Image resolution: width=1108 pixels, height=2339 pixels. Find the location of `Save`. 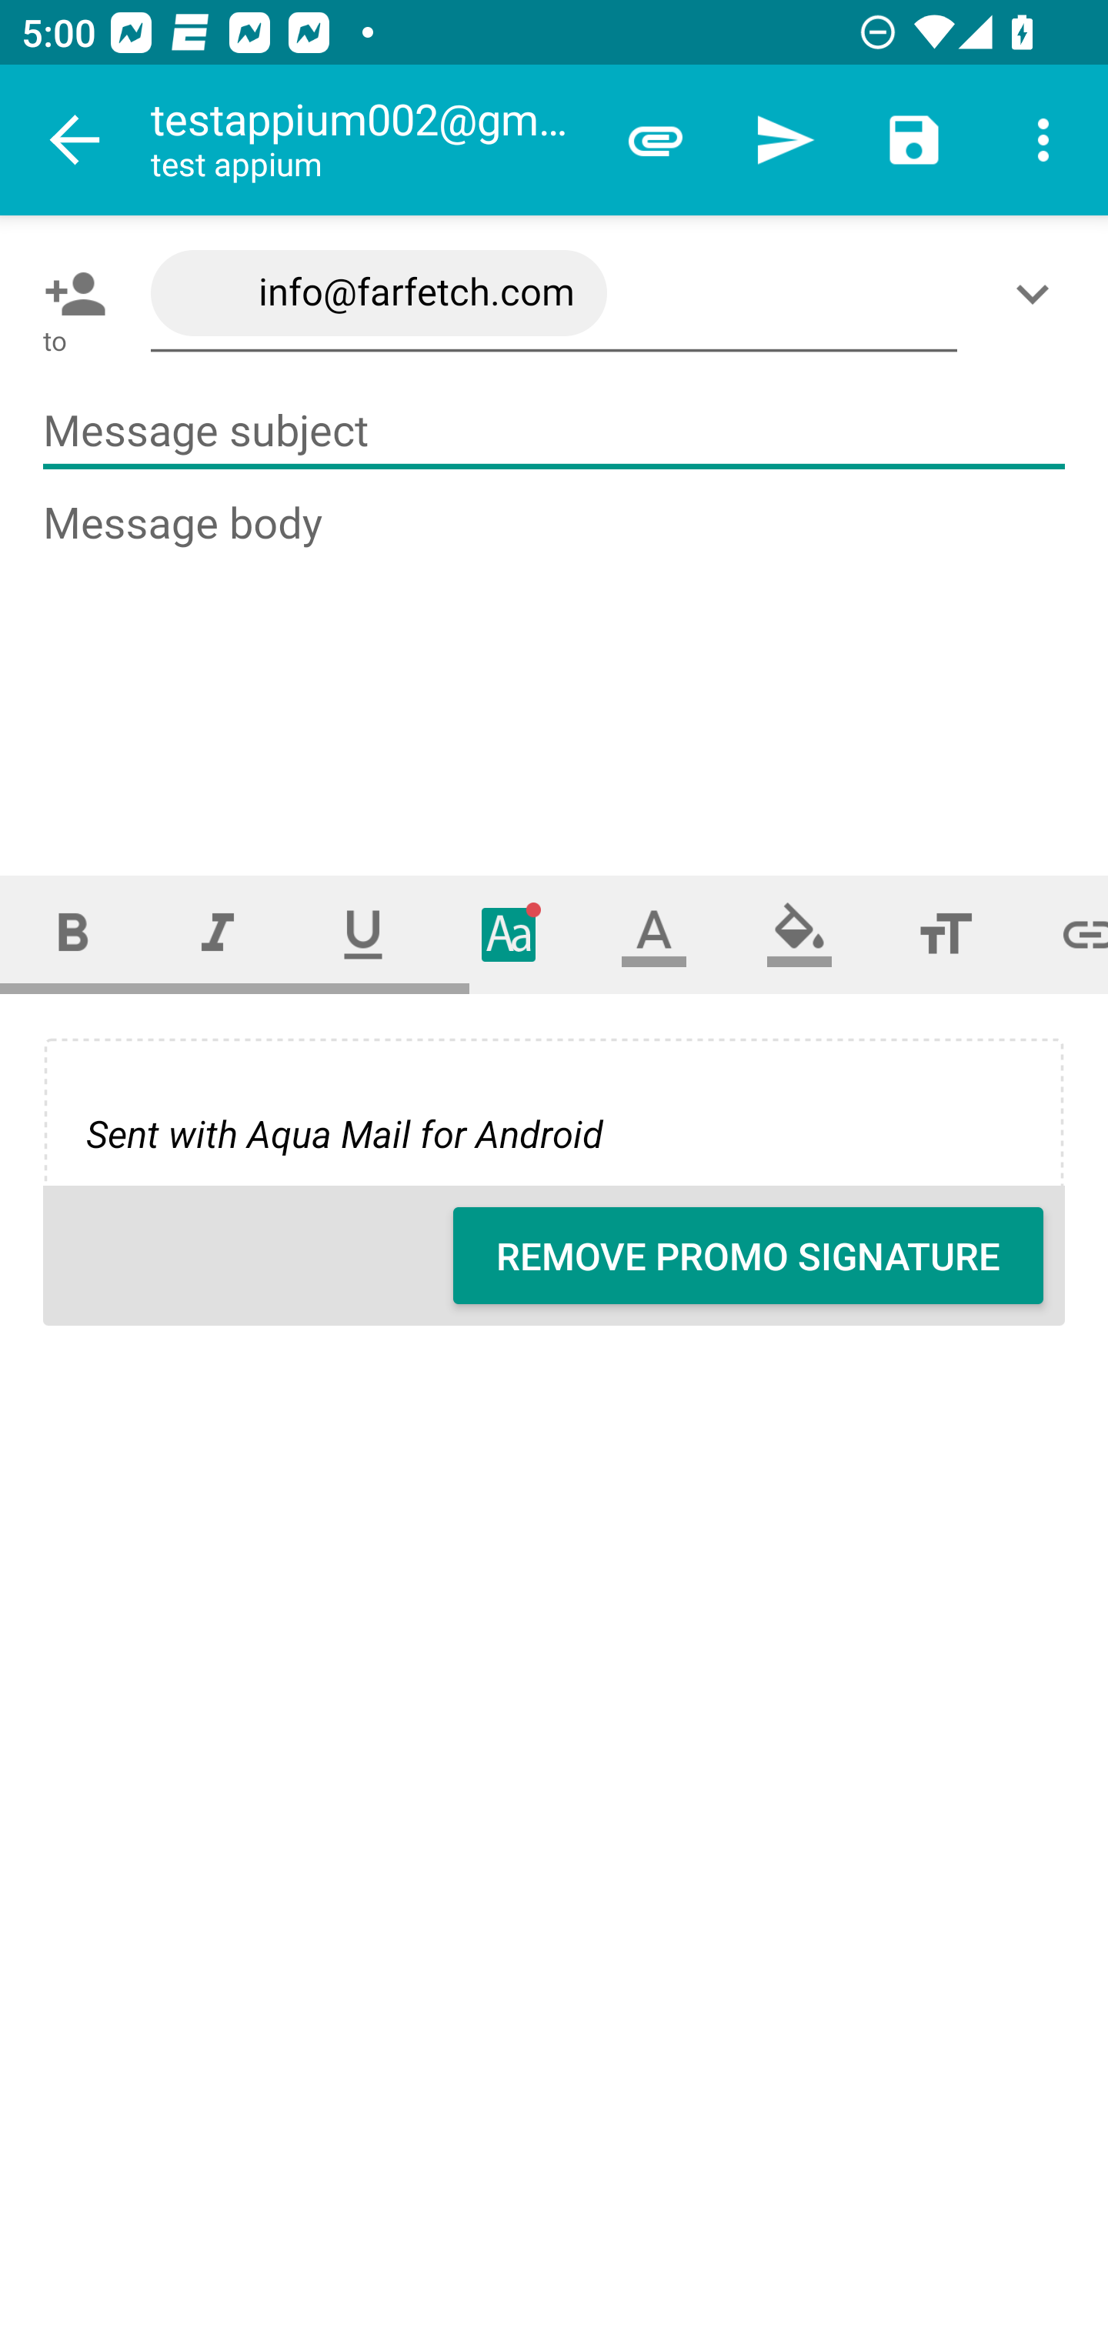

Save is located at coordinates (914, 140).